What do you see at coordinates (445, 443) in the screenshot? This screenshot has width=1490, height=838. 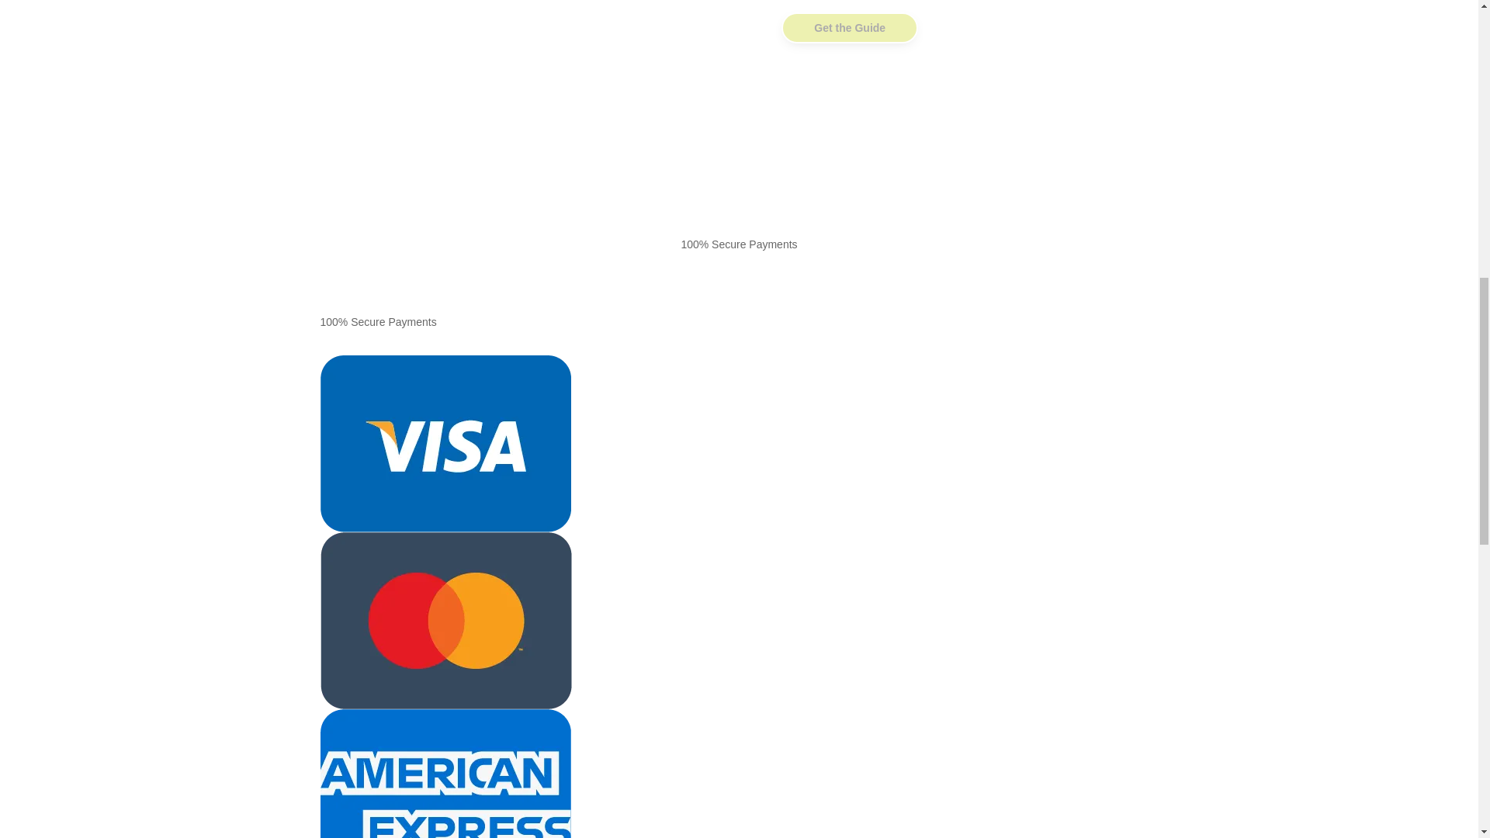 I see `Visa` at bounding box center [445, 443].